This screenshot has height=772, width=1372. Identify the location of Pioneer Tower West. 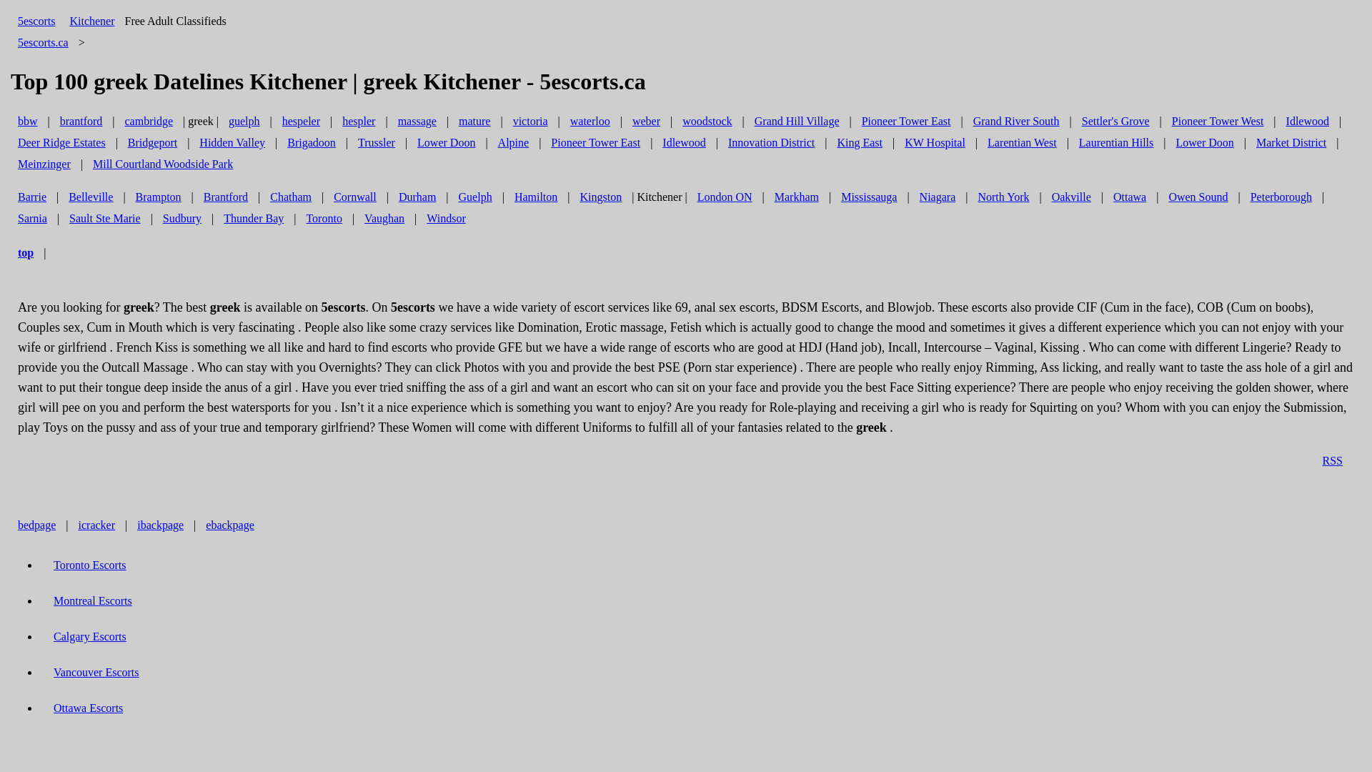
(1218, 122).